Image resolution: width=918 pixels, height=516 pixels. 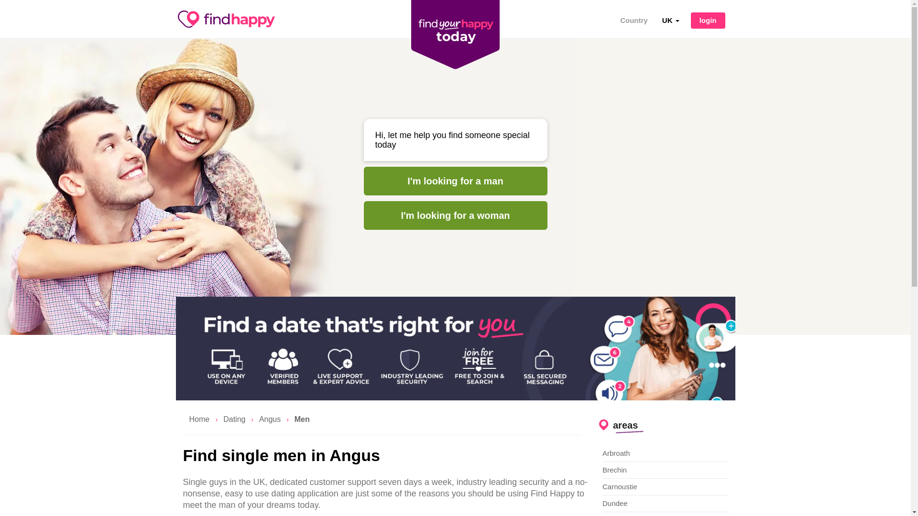 I want to click on Carnoustie, so click(x=665, y=487).